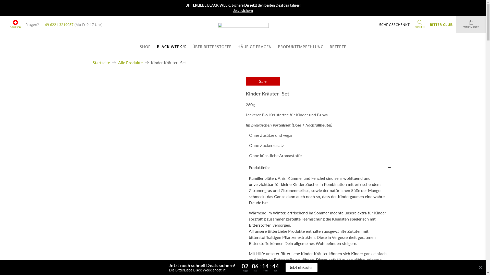  I want to click on SHOP, so click(145, 47).